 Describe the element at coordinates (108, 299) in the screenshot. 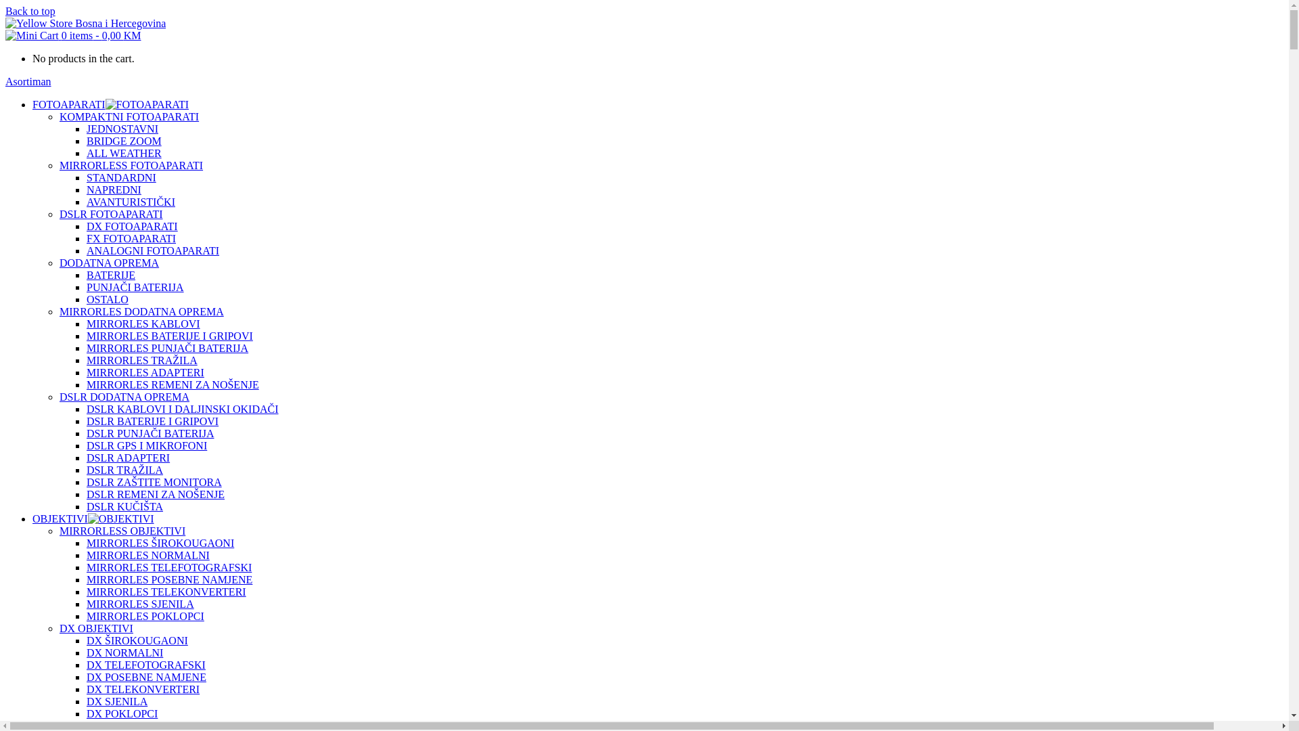

I see `OSTALO` at that location.